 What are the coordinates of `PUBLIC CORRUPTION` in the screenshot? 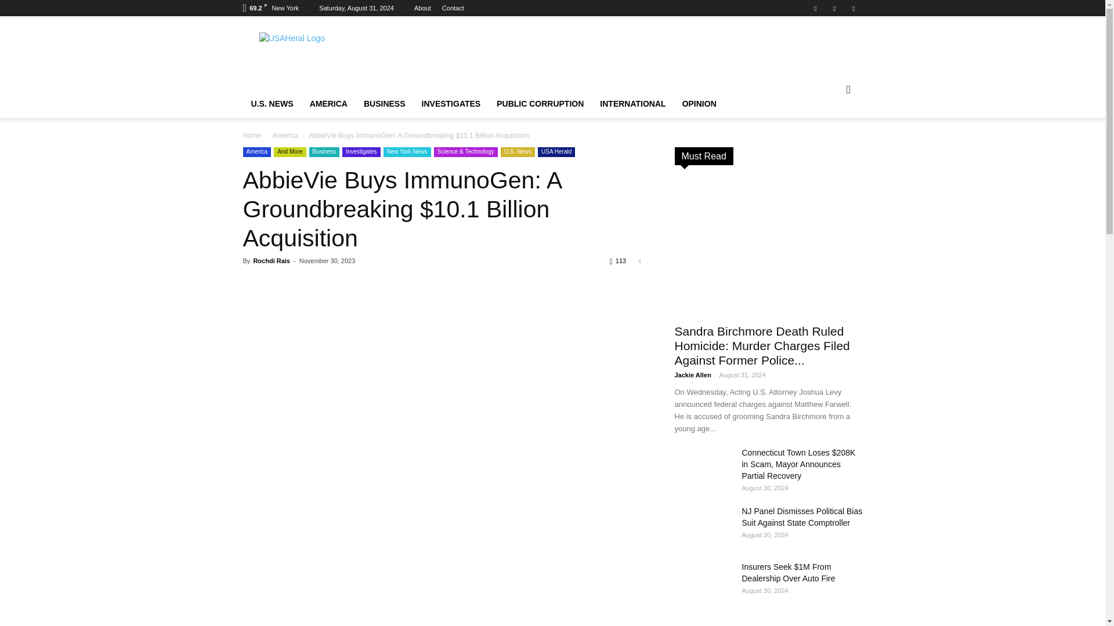 It's located at (540, 104).